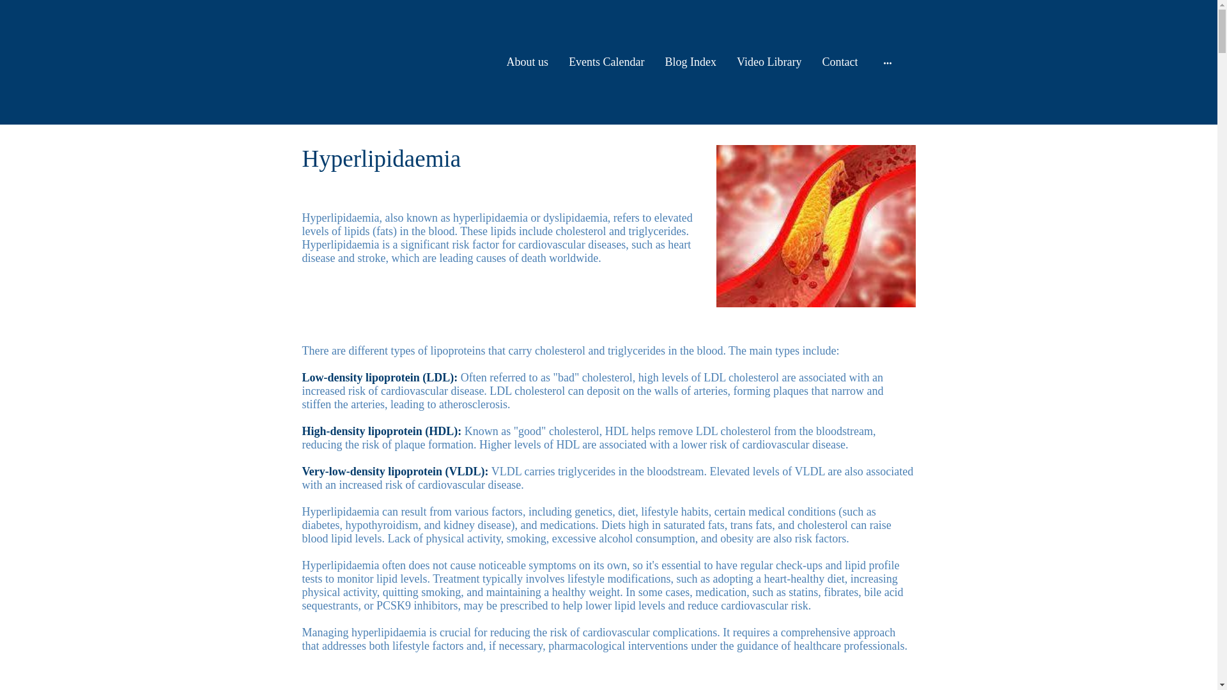  I want to click on About us, so click(528, 61).